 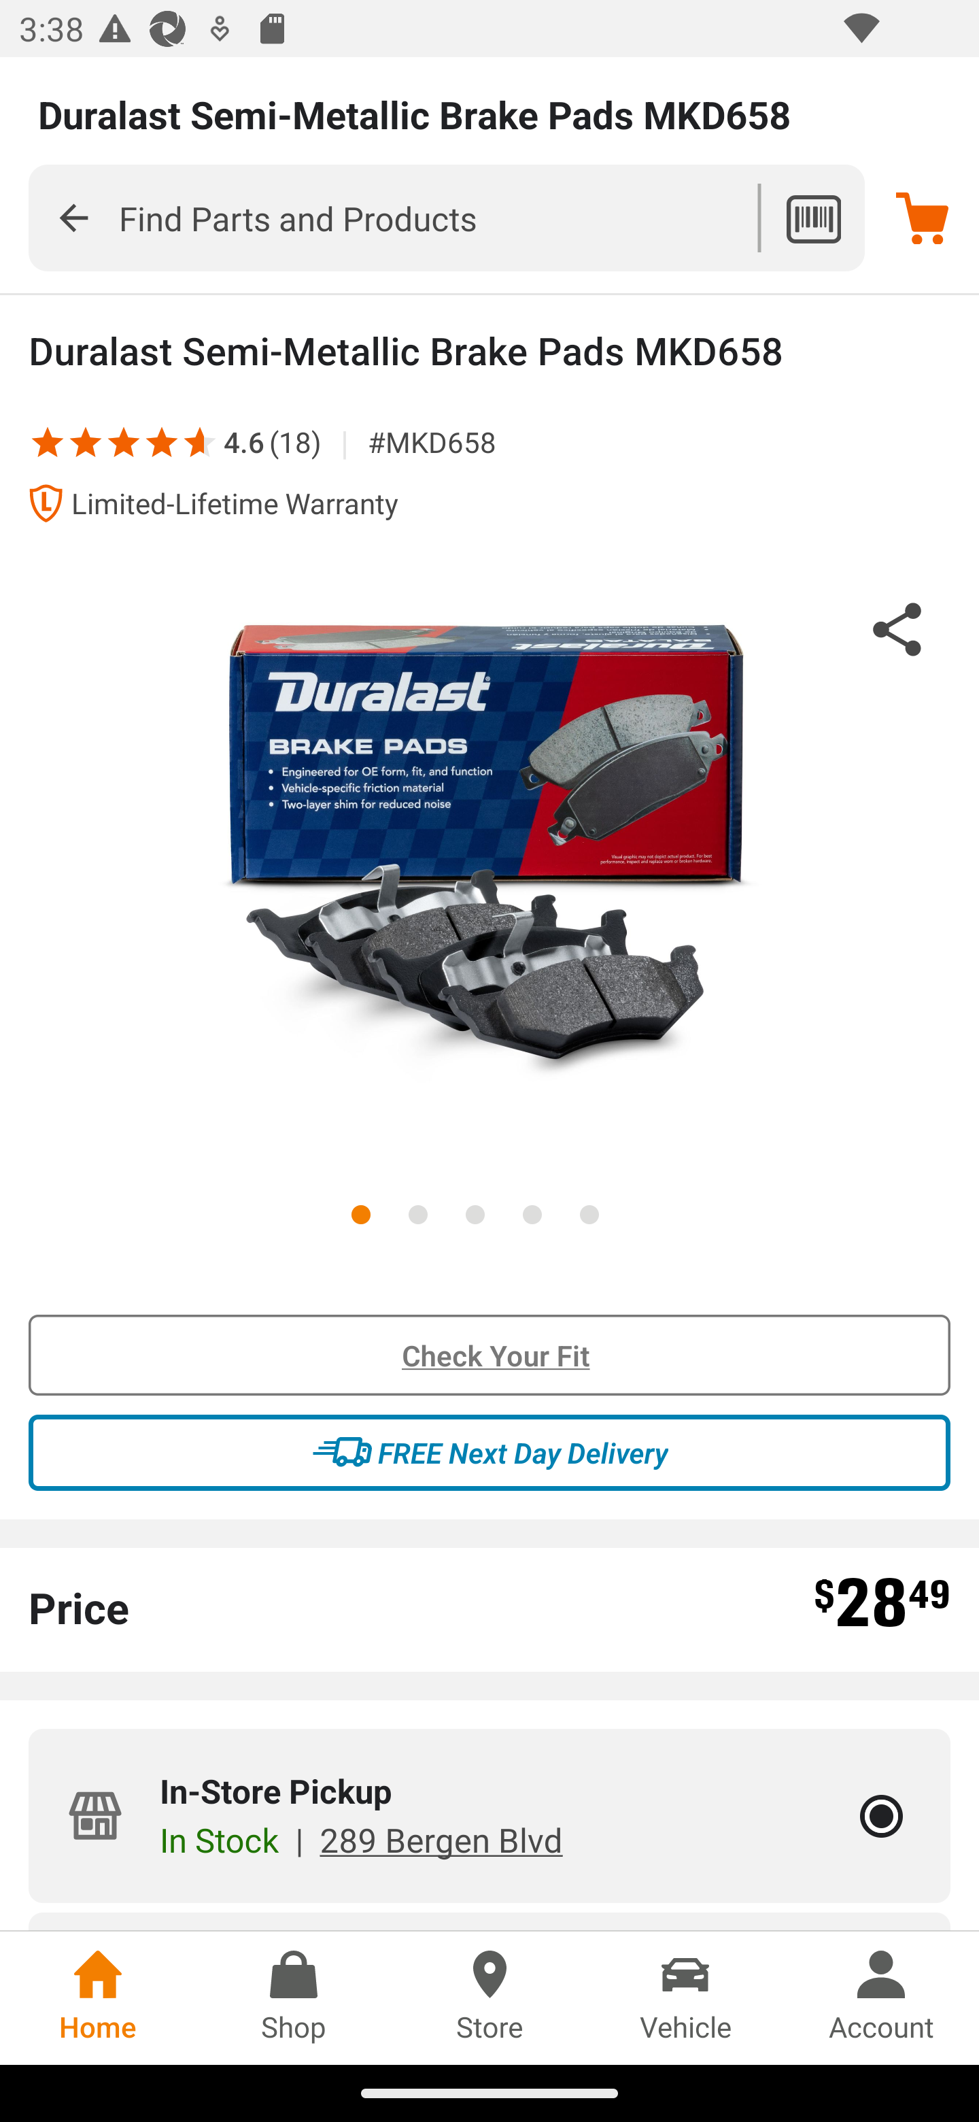 I want to click on , so click(x=47, y=441).